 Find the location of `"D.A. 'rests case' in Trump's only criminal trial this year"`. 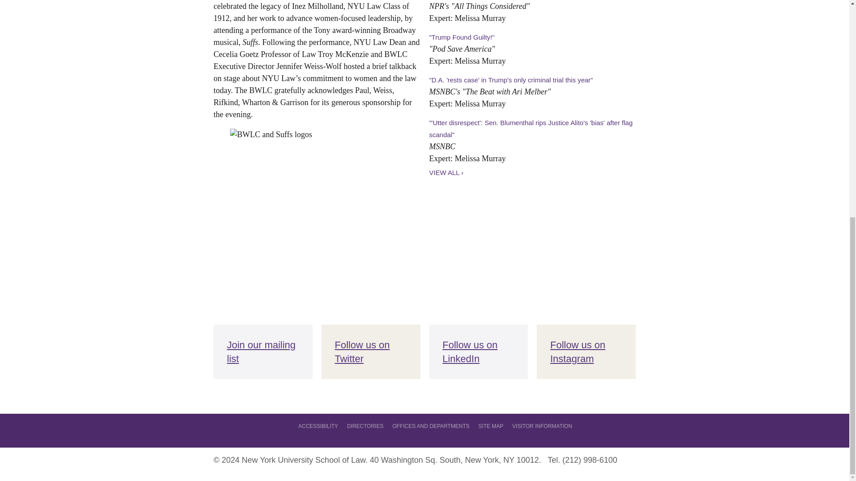

"D.A. 'rests case' in Trump's only criminal trial this year" is located at coordinates (511, 79).